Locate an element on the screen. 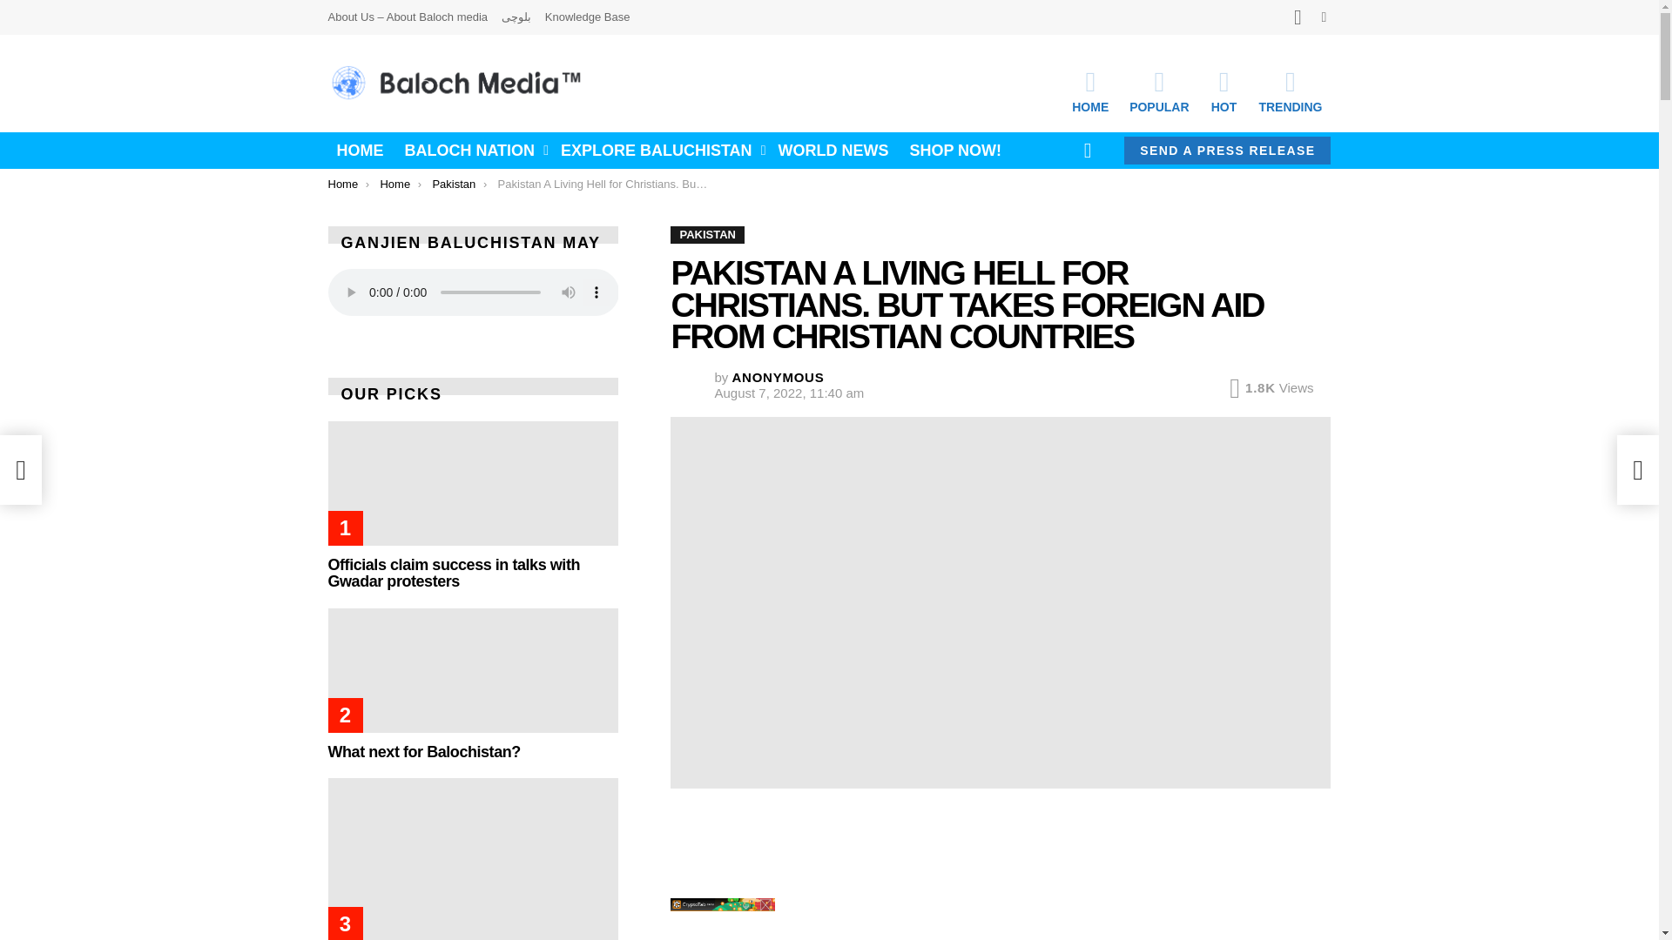  Posts by Anonymous is located at coordinates (778, 377).